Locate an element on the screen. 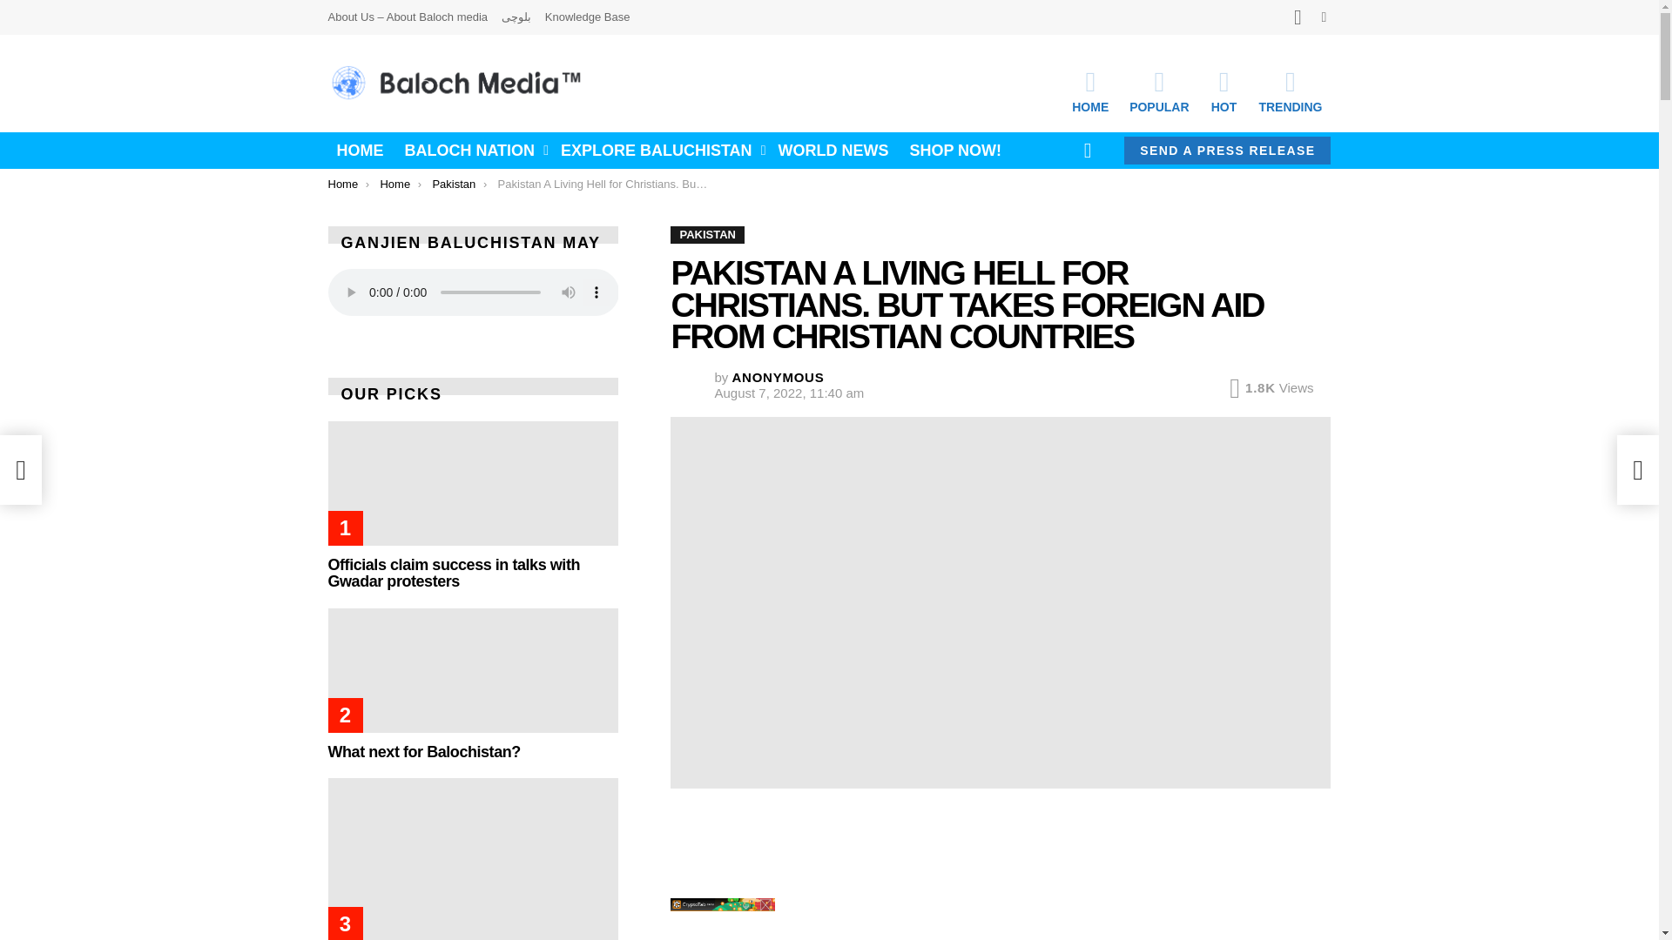  Posts by Anonymous is located at coordinates (778, 377).